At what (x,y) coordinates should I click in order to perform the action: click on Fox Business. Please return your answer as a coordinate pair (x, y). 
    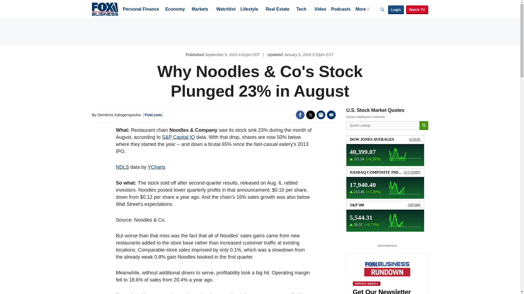
    Looking at the image, I should click on (105, 9).